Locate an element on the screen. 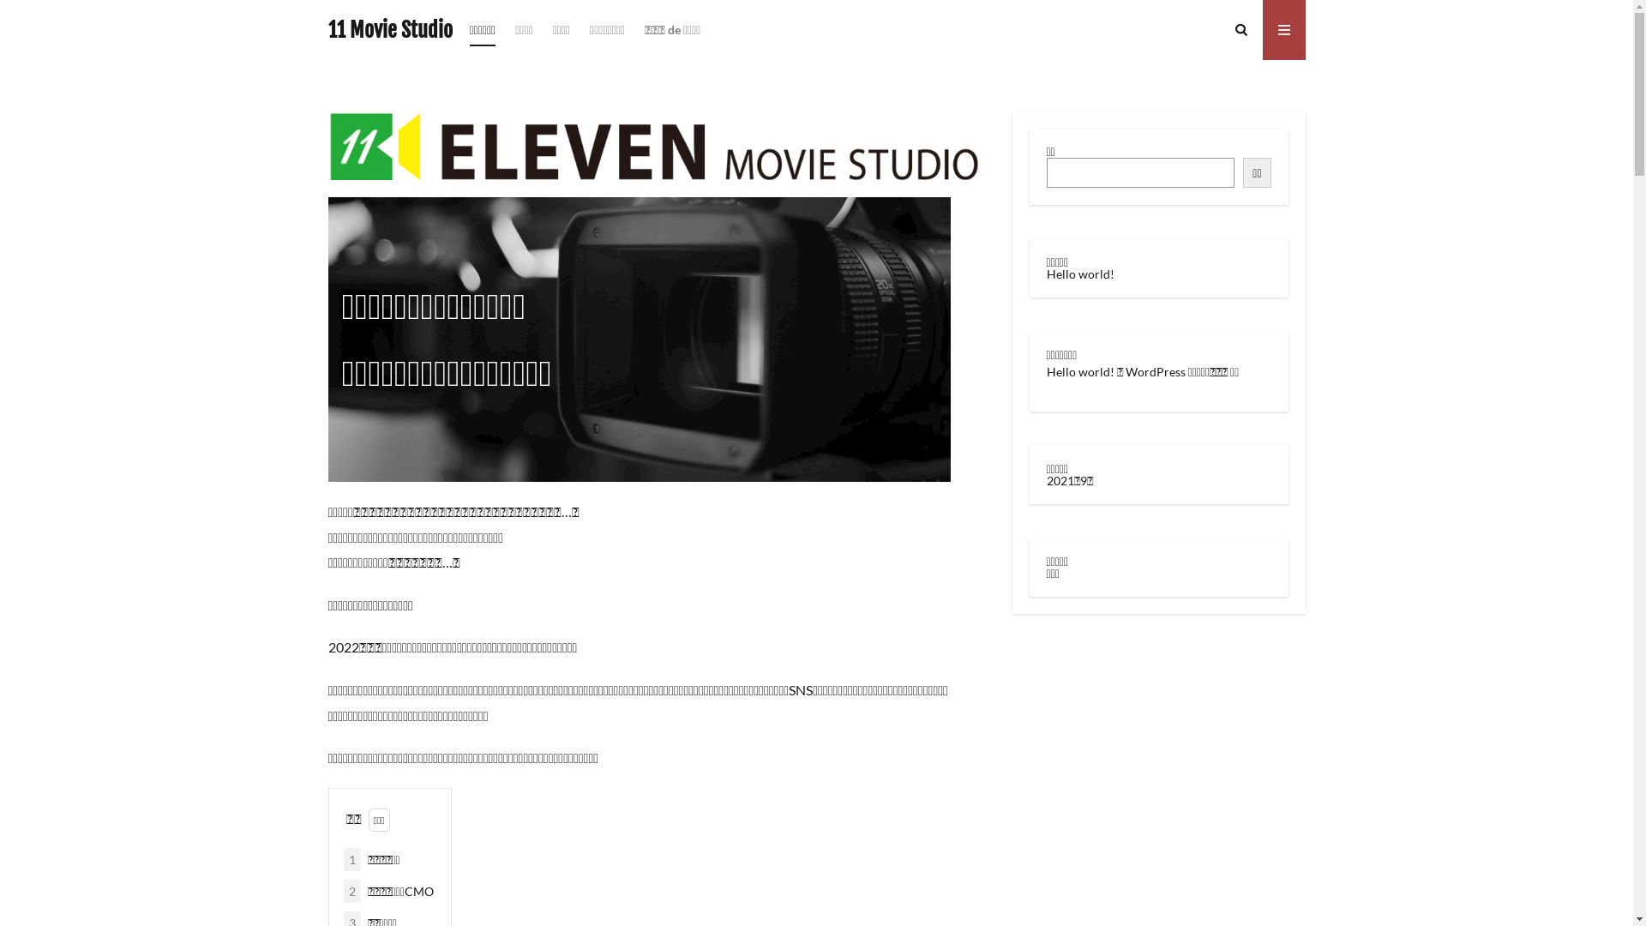 The width and height of the screenshot is (1646, 926). Hello world! is located at coordinates (1080, 274).